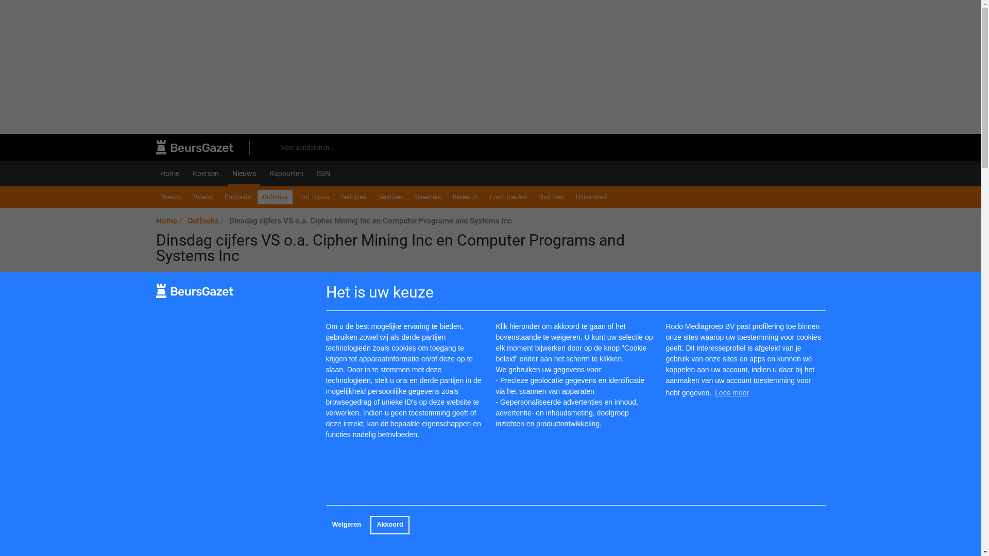 This screenshot has height=556, width=989. I want to click on Home, so click(169, 173).